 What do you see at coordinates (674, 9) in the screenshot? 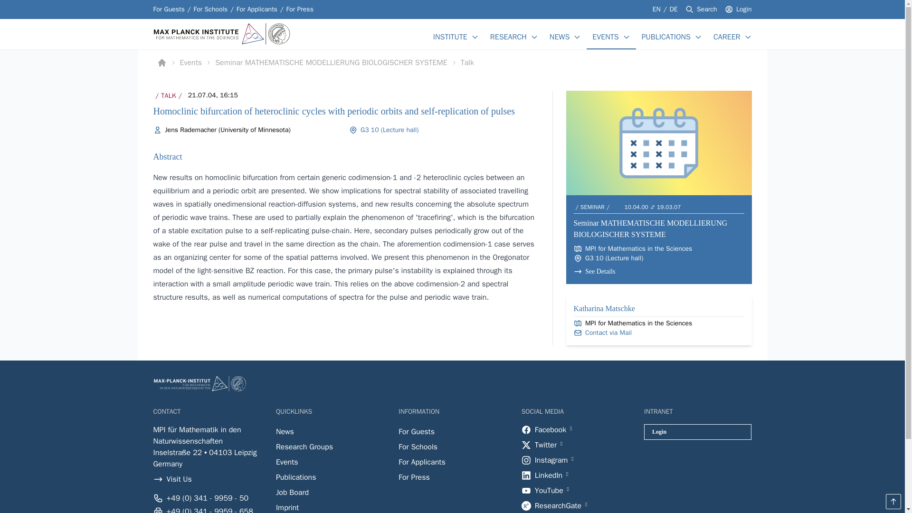
I see `DE` at bounding box center [674, 9].